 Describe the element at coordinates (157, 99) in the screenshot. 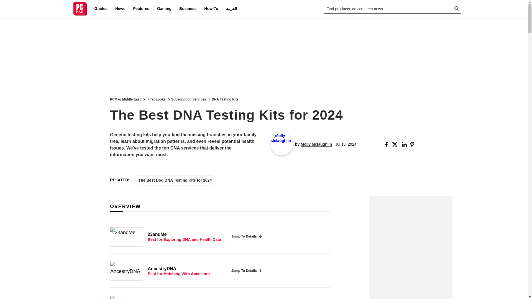

I see `First Looks` at that location.